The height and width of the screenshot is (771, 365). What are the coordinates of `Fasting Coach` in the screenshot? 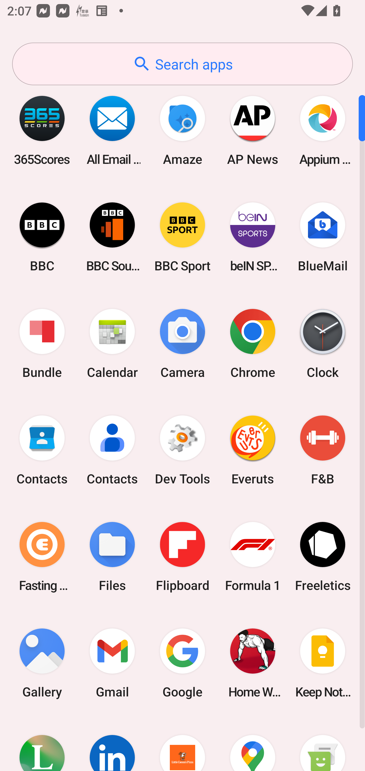 It's located at (42, 556).